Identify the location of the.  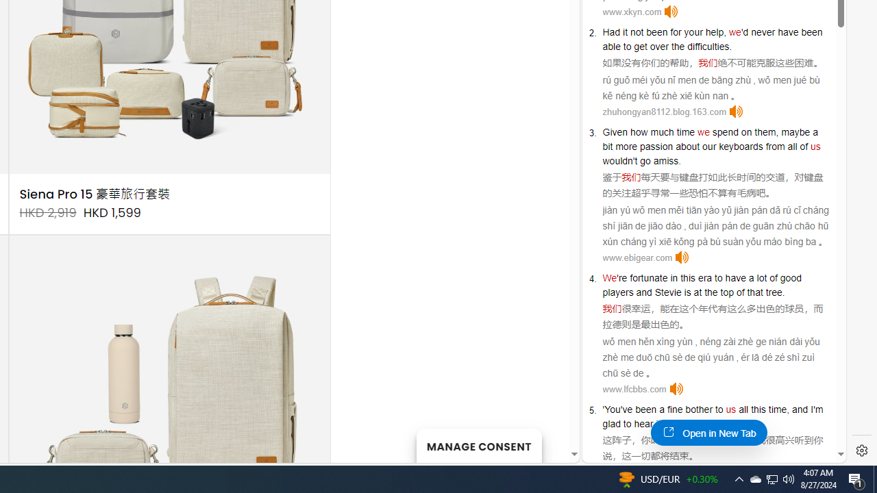
(678, 47).